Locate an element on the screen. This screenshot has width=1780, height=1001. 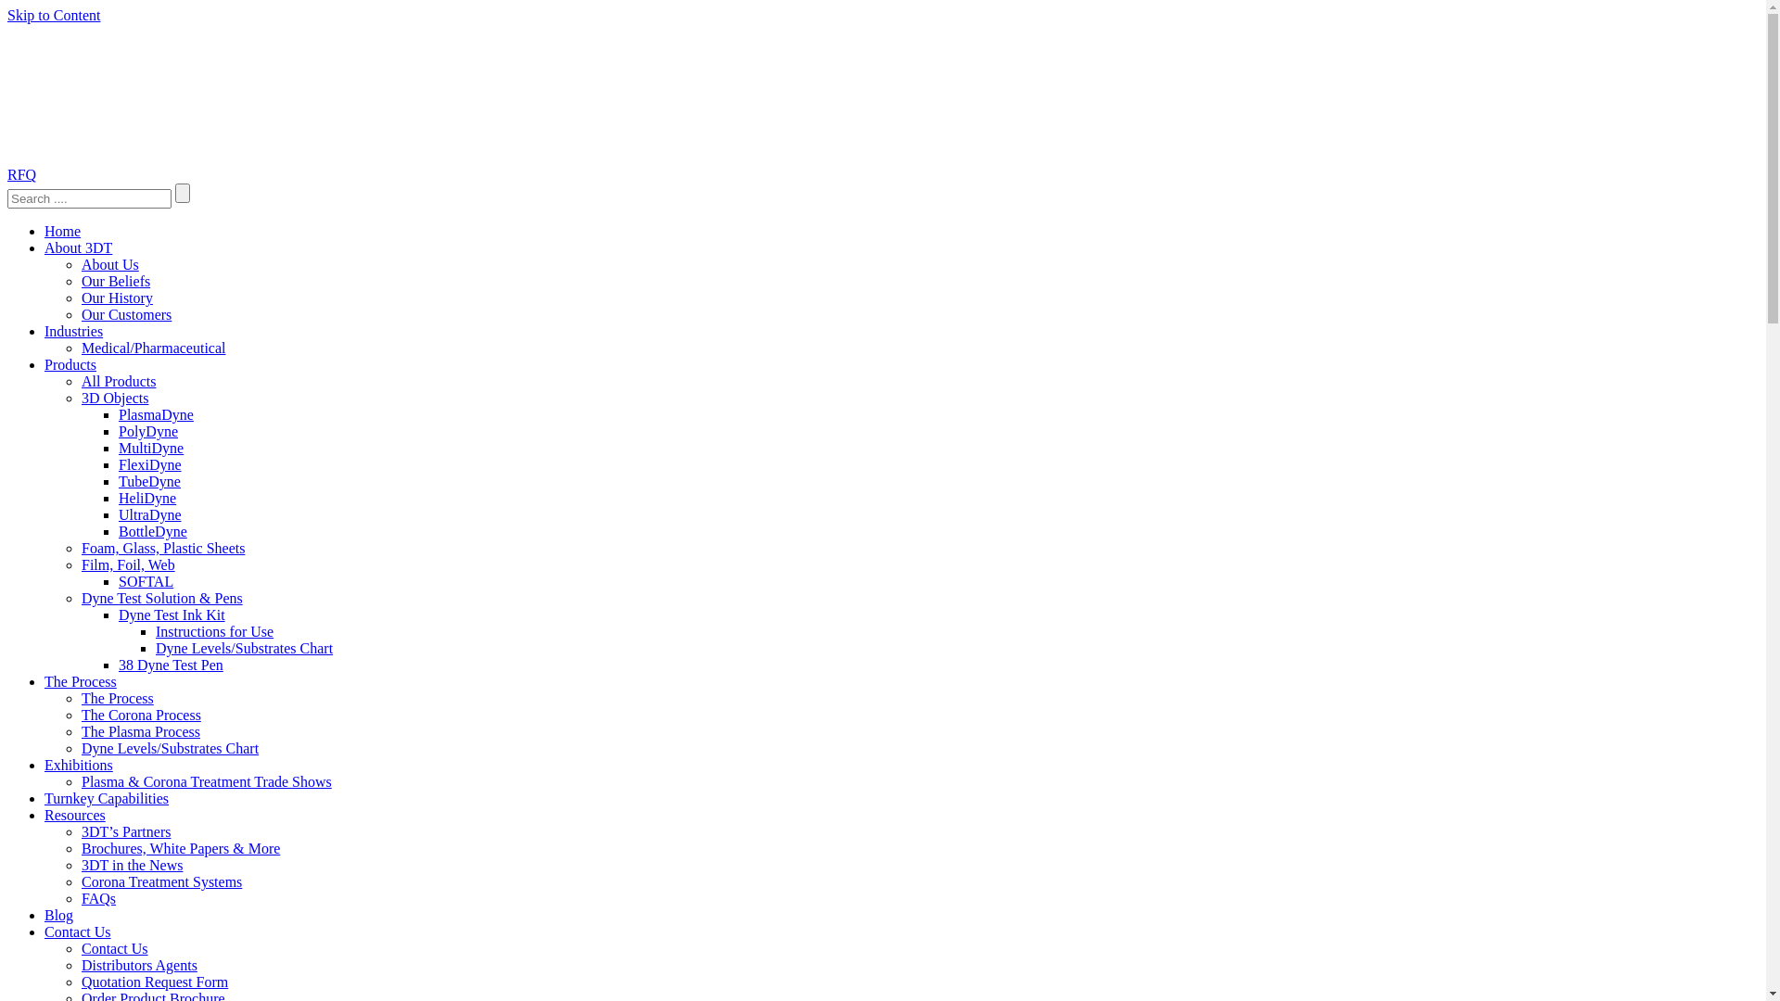
SOFTAL is located at coordinates (146, 582).